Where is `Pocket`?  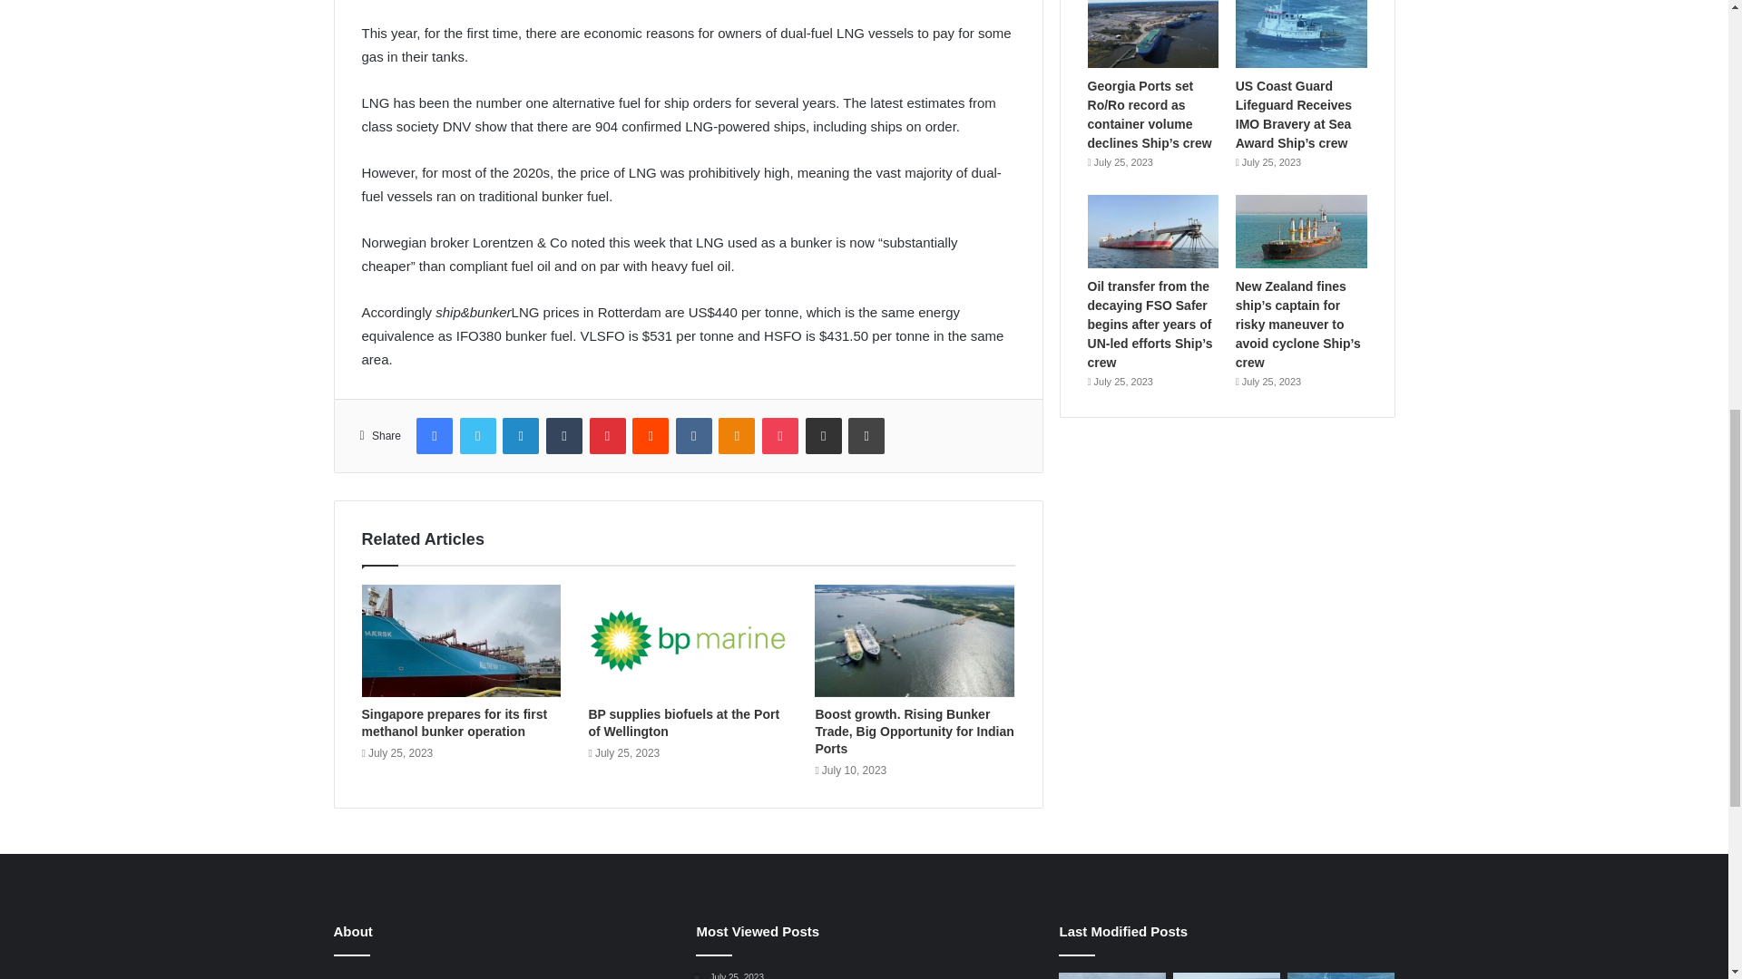
Pocket is located at coordinates (780, 436).